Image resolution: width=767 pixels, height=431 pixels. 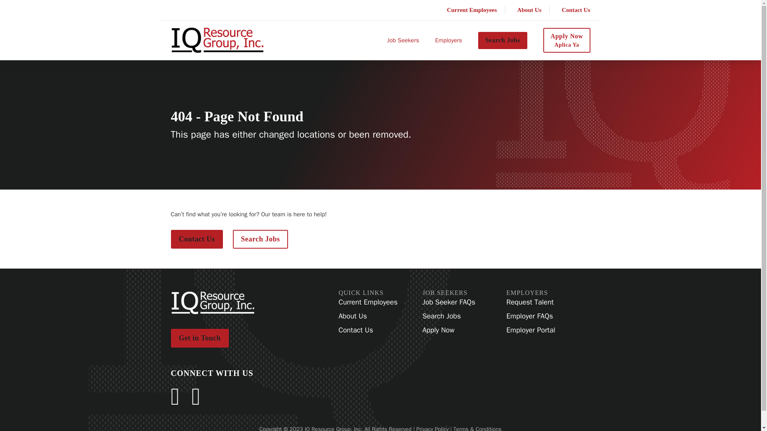 What do you see at coordinates (531, 302) in the screenshot?
I see `Request Talent` at bounding box center [531, 302].